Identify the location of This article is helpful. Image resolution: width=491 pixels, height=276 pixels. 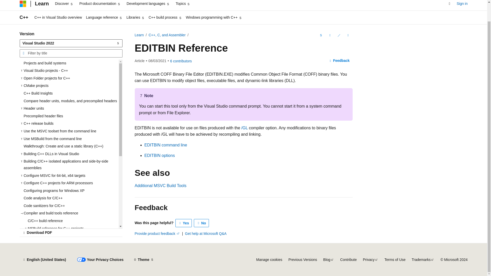
(184, 223).